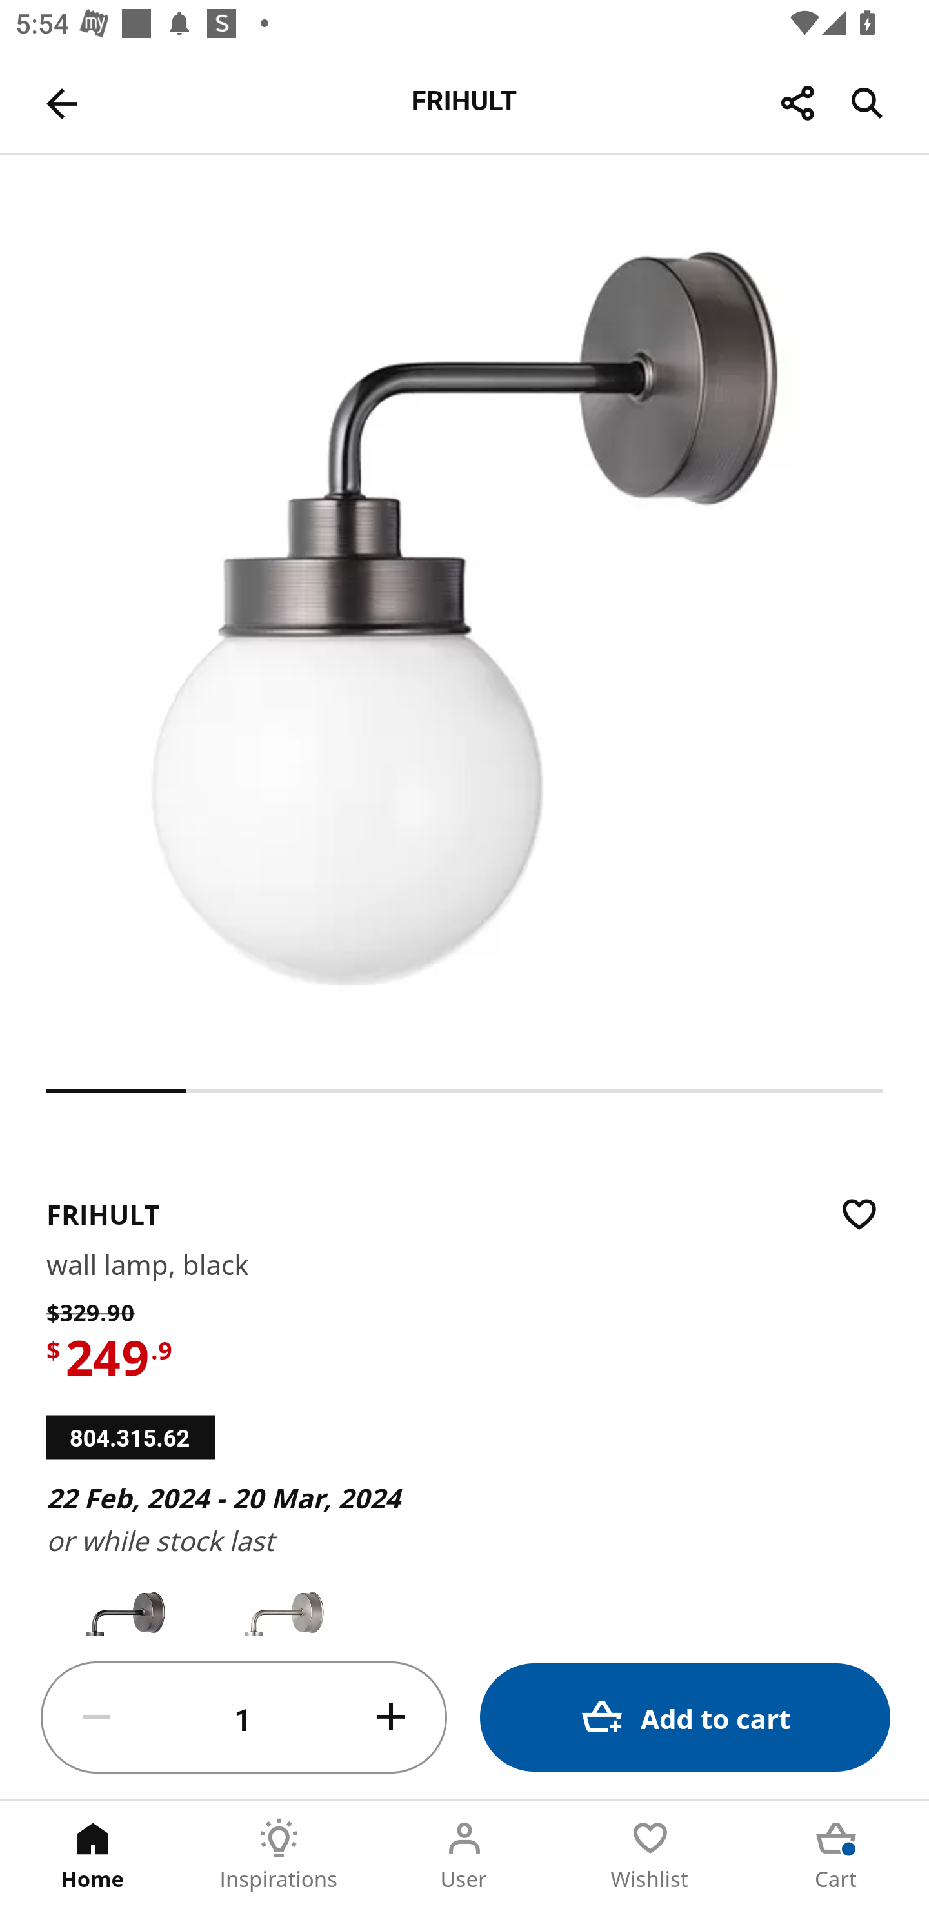 This screenshot has width=929, height=1909. What do you see at coordinates (685, 1717) in the screenshot?
I see `Add to cart` at bounding box center [685, 1717].